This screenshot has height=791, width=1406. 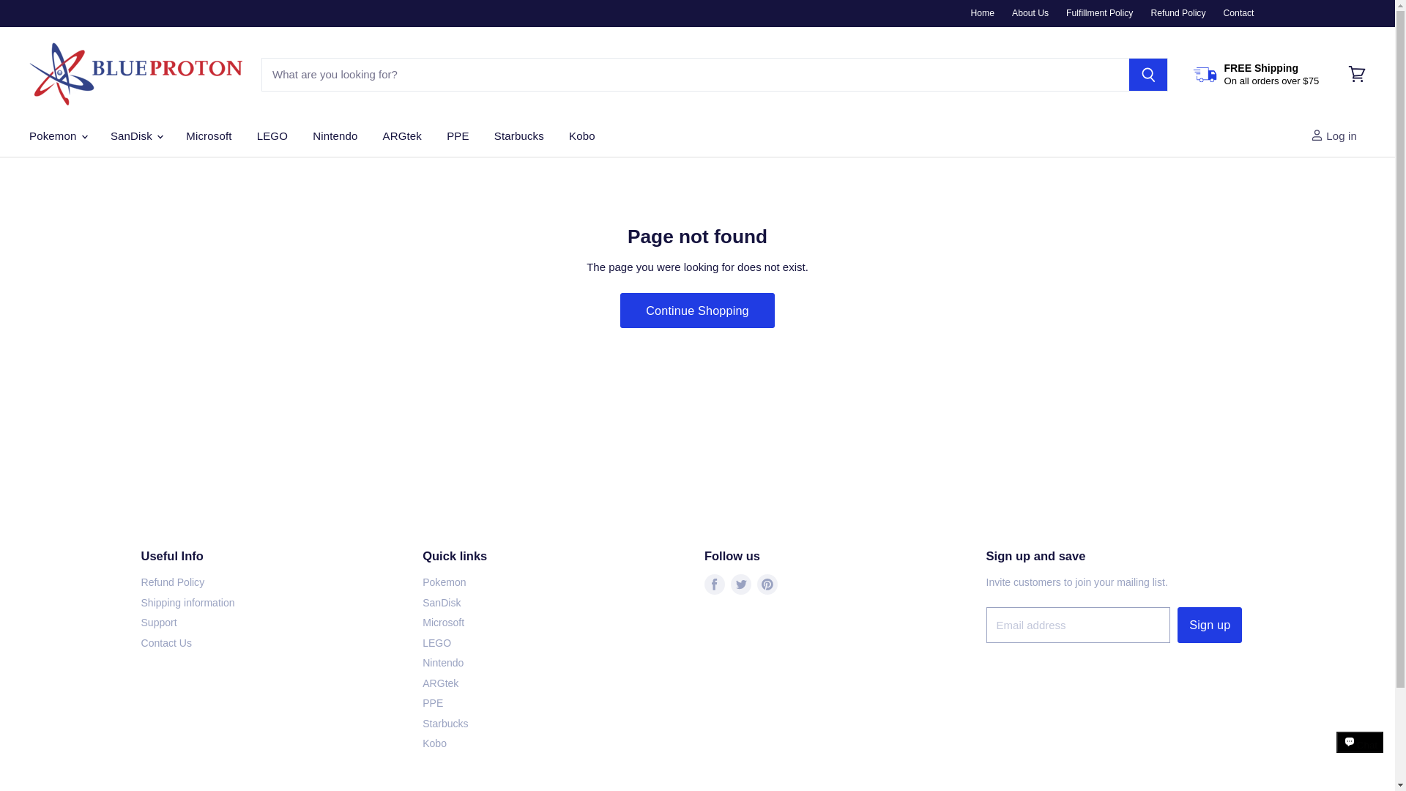 I want to click on About Us, so click(x=1030, y=12).